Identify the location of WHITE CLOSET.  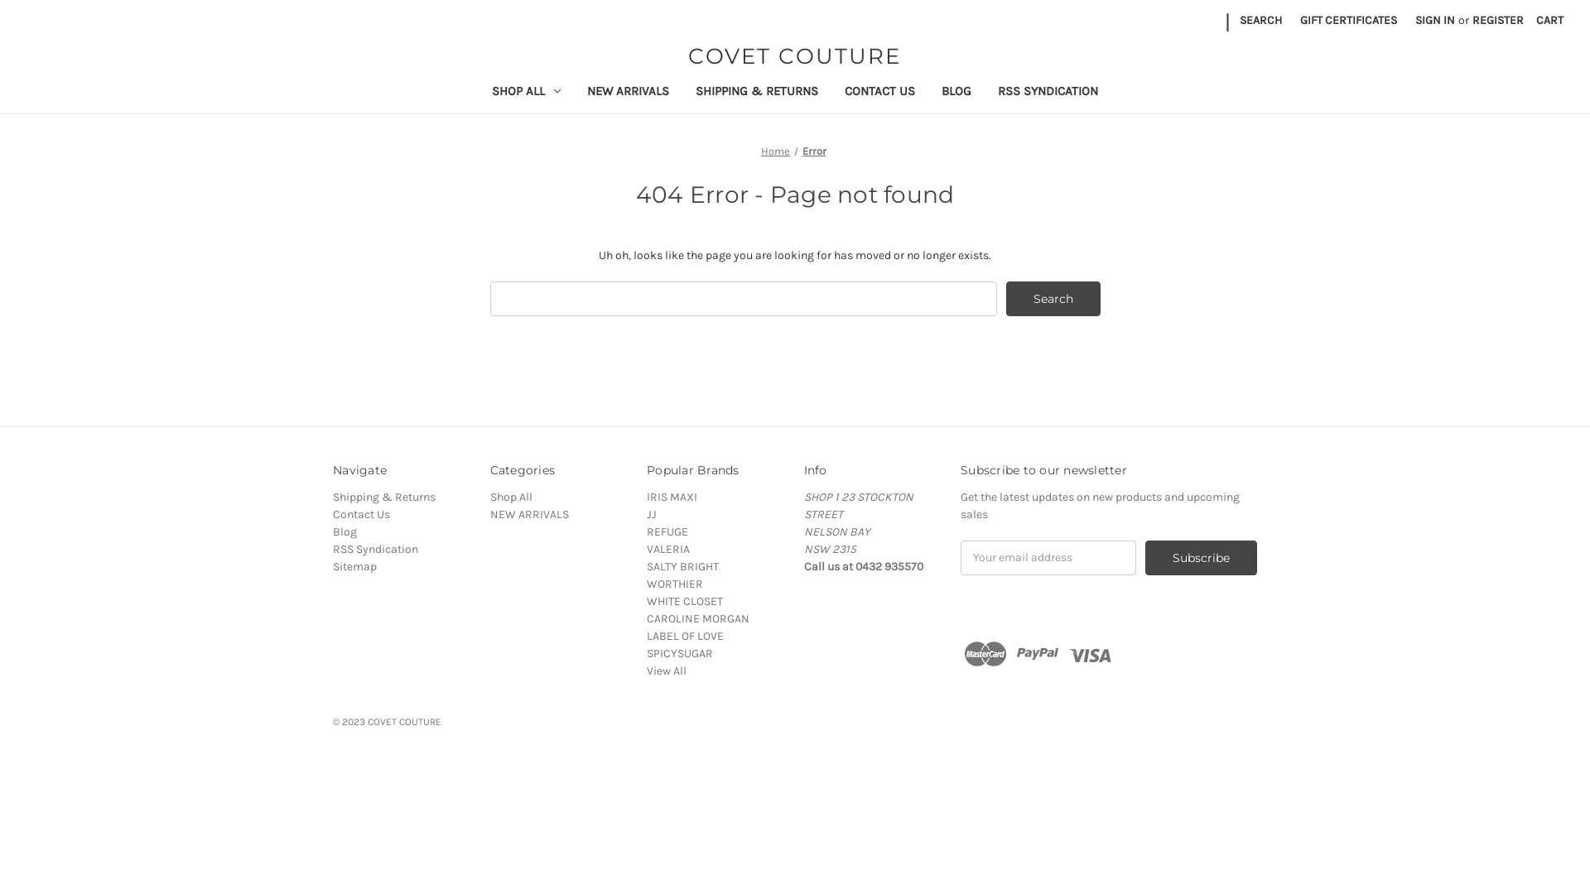
(685, 601).